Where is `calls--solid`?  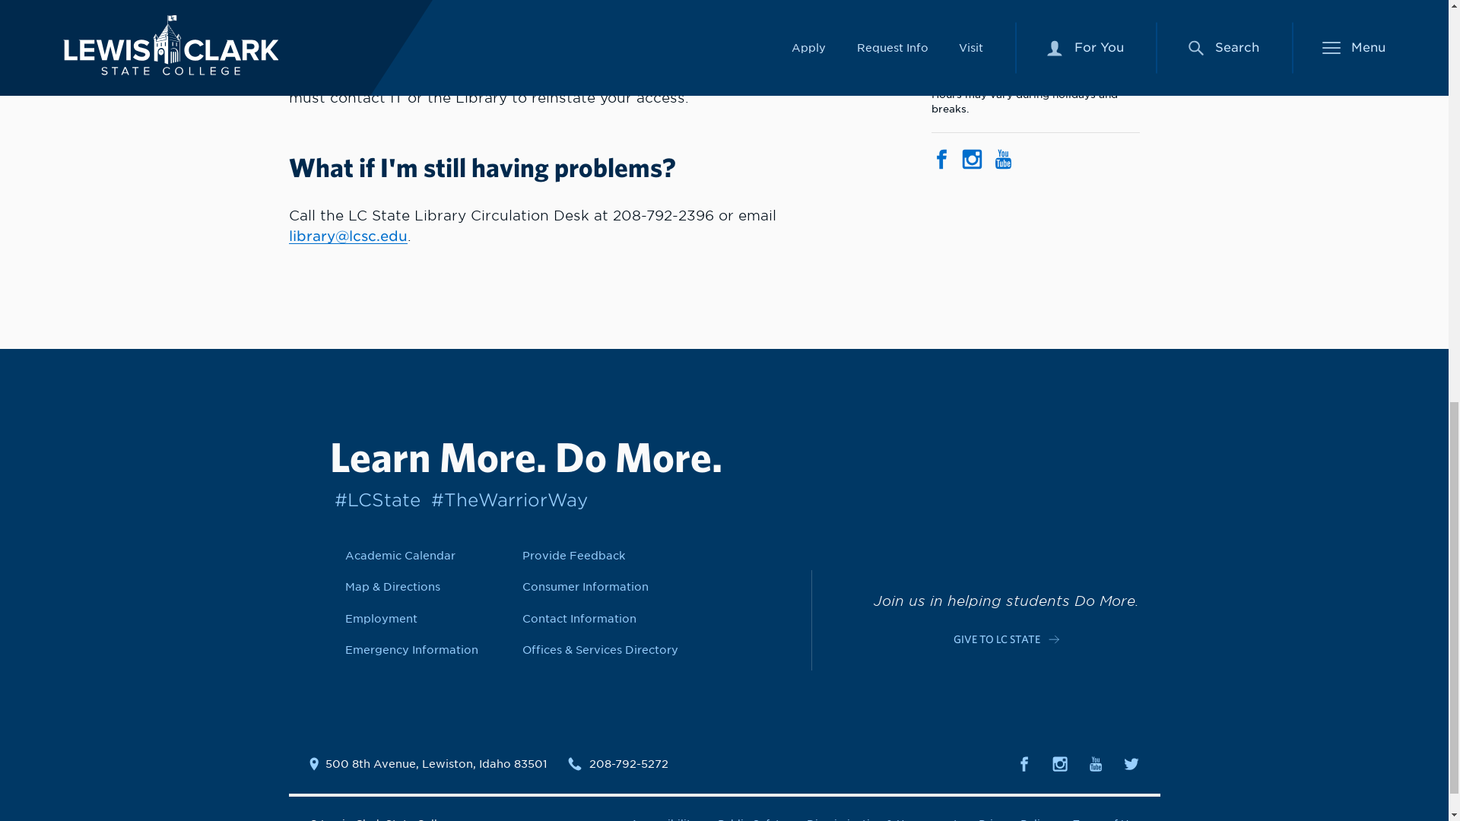 calls--solid is located at coordinates (574, 763).